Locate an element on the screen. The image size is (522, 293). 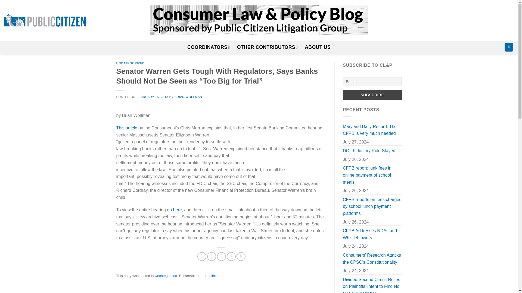
Pin on Pinterest is located at coordinates (231, 256).